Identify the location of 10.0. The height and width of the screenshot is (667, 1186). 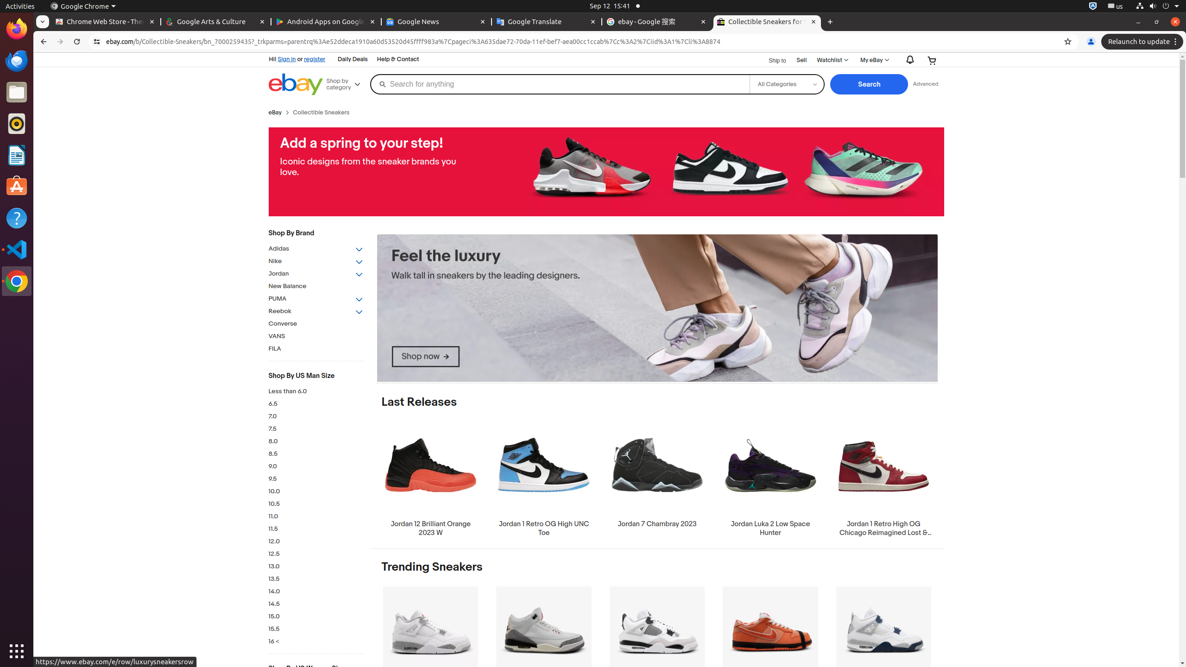
(316, 492).